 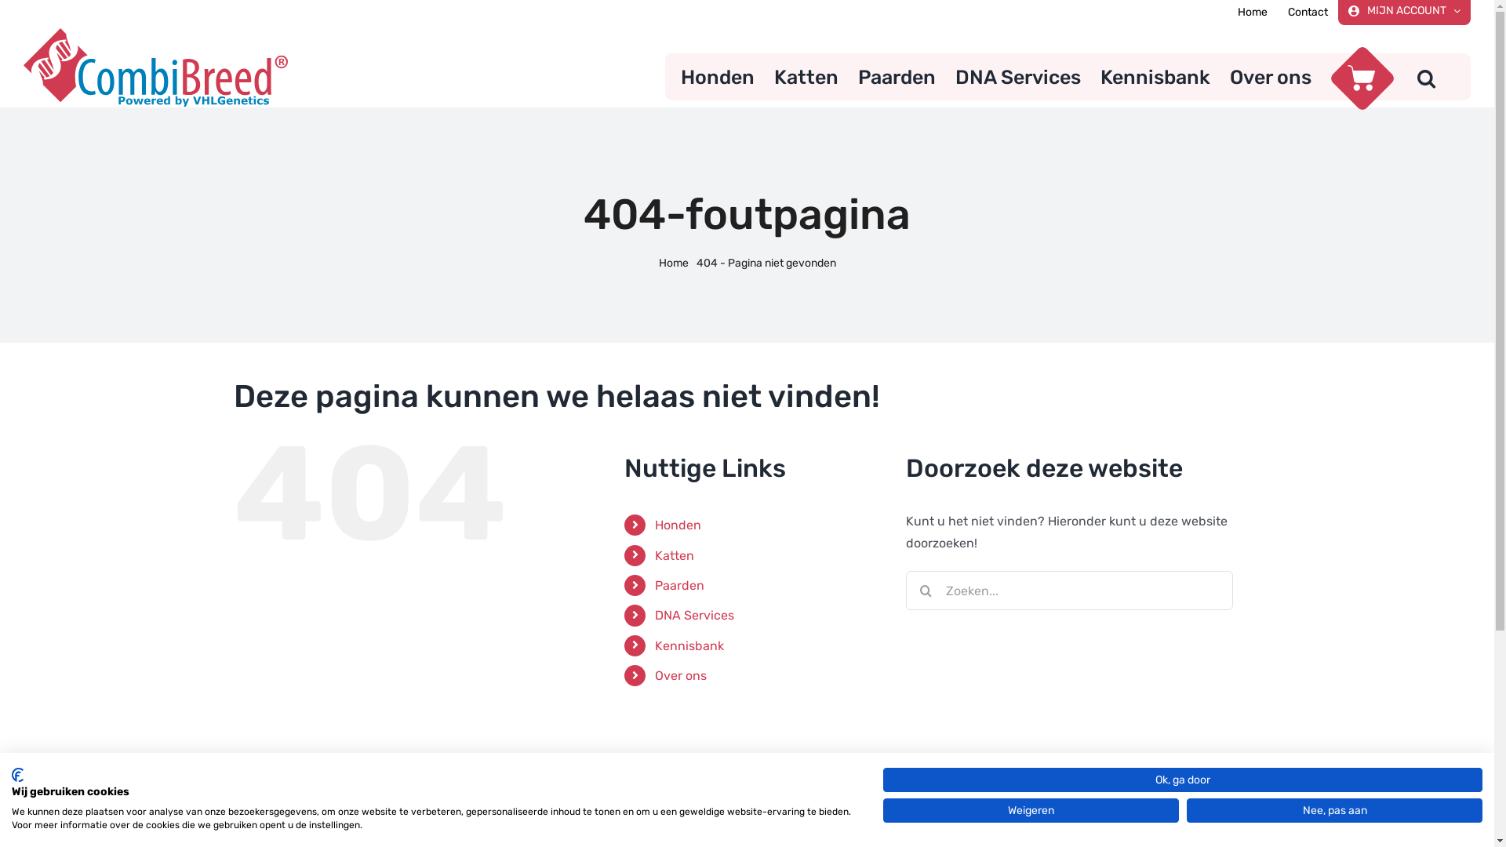 What do you see at coordinates (897, 77) in the screenshot?
I see `Paarden` at bounding box center [897, 77].